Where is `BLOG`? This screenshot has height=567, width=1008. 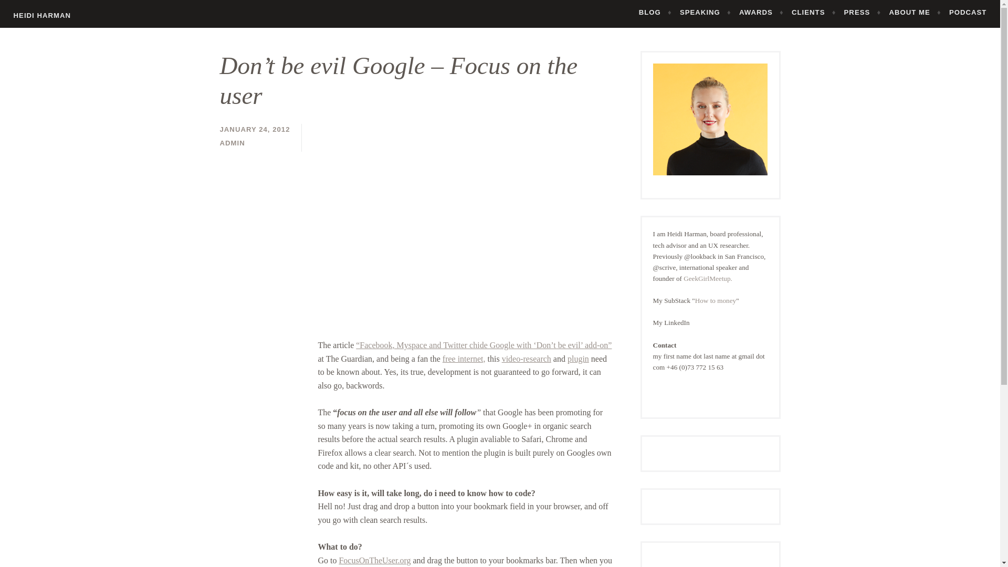 BLOG is located at coordinates (655, 12).